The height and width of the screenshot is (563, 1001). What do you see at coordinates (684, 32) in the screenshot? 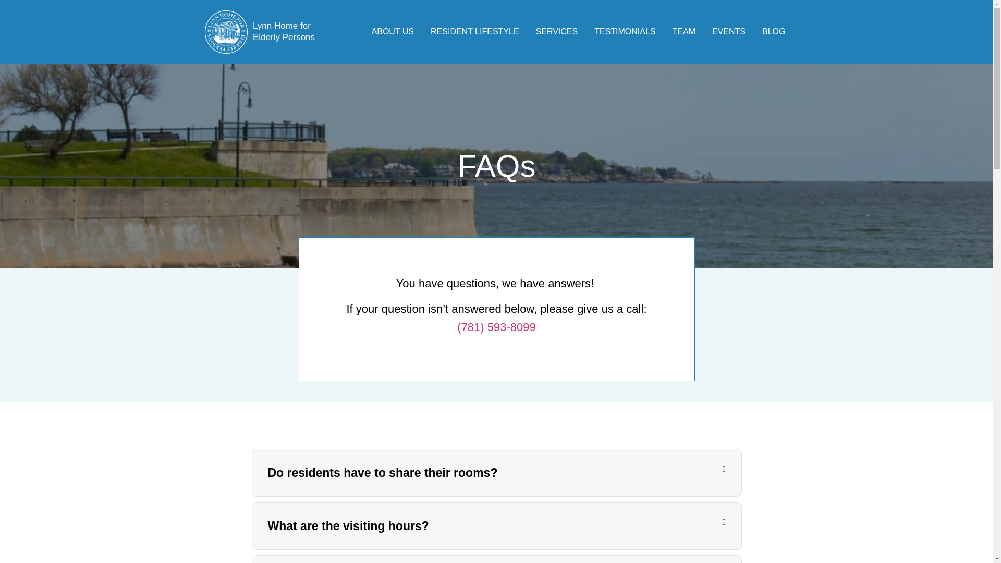
I see `TEAM` at bounding box center [684, 32].